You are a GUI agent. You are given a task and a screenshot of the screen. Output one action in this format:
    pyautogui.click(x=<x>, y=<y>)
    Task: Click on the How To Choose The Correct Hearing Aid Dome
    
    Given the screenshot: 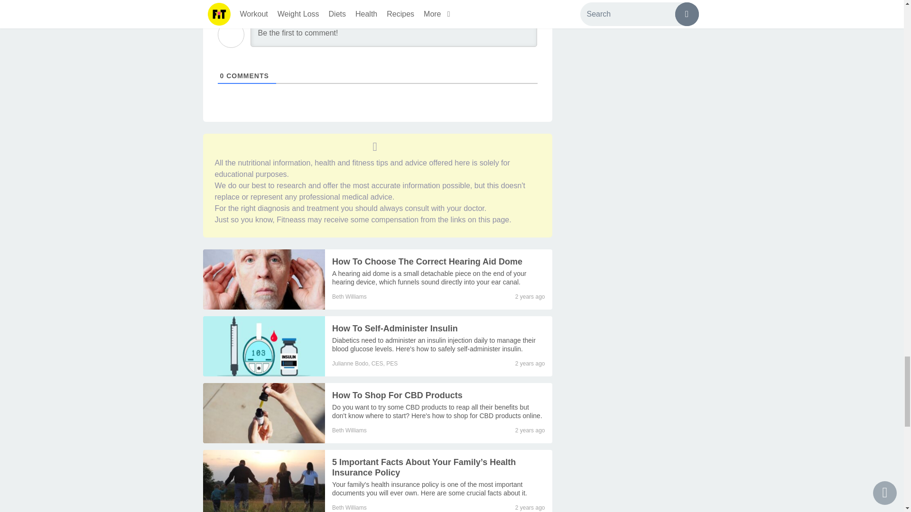 What is the action you would take?
    pyautogui.click(x=264, y=279)
    